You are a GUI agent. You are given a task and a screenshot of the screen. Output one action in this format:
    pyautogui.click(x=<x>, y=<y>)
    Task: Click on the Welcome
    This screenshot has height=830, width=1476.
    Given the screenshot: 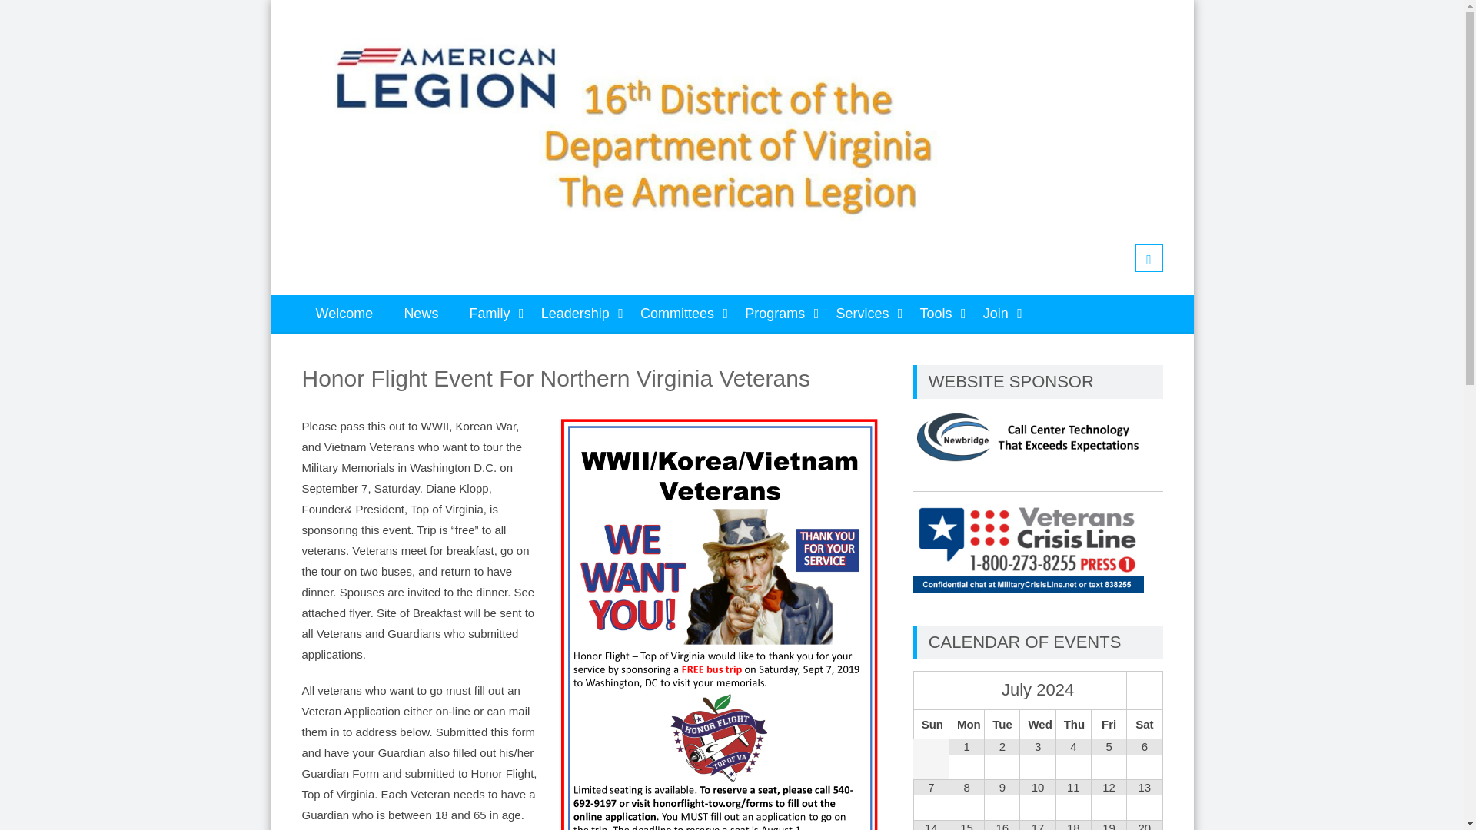 What is the action you would take?
    pyautogui.click(x=344, y=314)
    